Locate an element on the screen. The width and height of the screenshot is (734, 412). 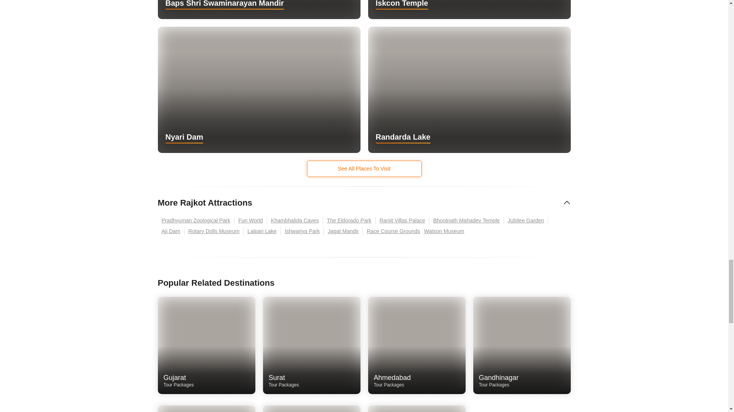
Baps Shri Swaminarayan Mandir is located at coordinates (259, 9).